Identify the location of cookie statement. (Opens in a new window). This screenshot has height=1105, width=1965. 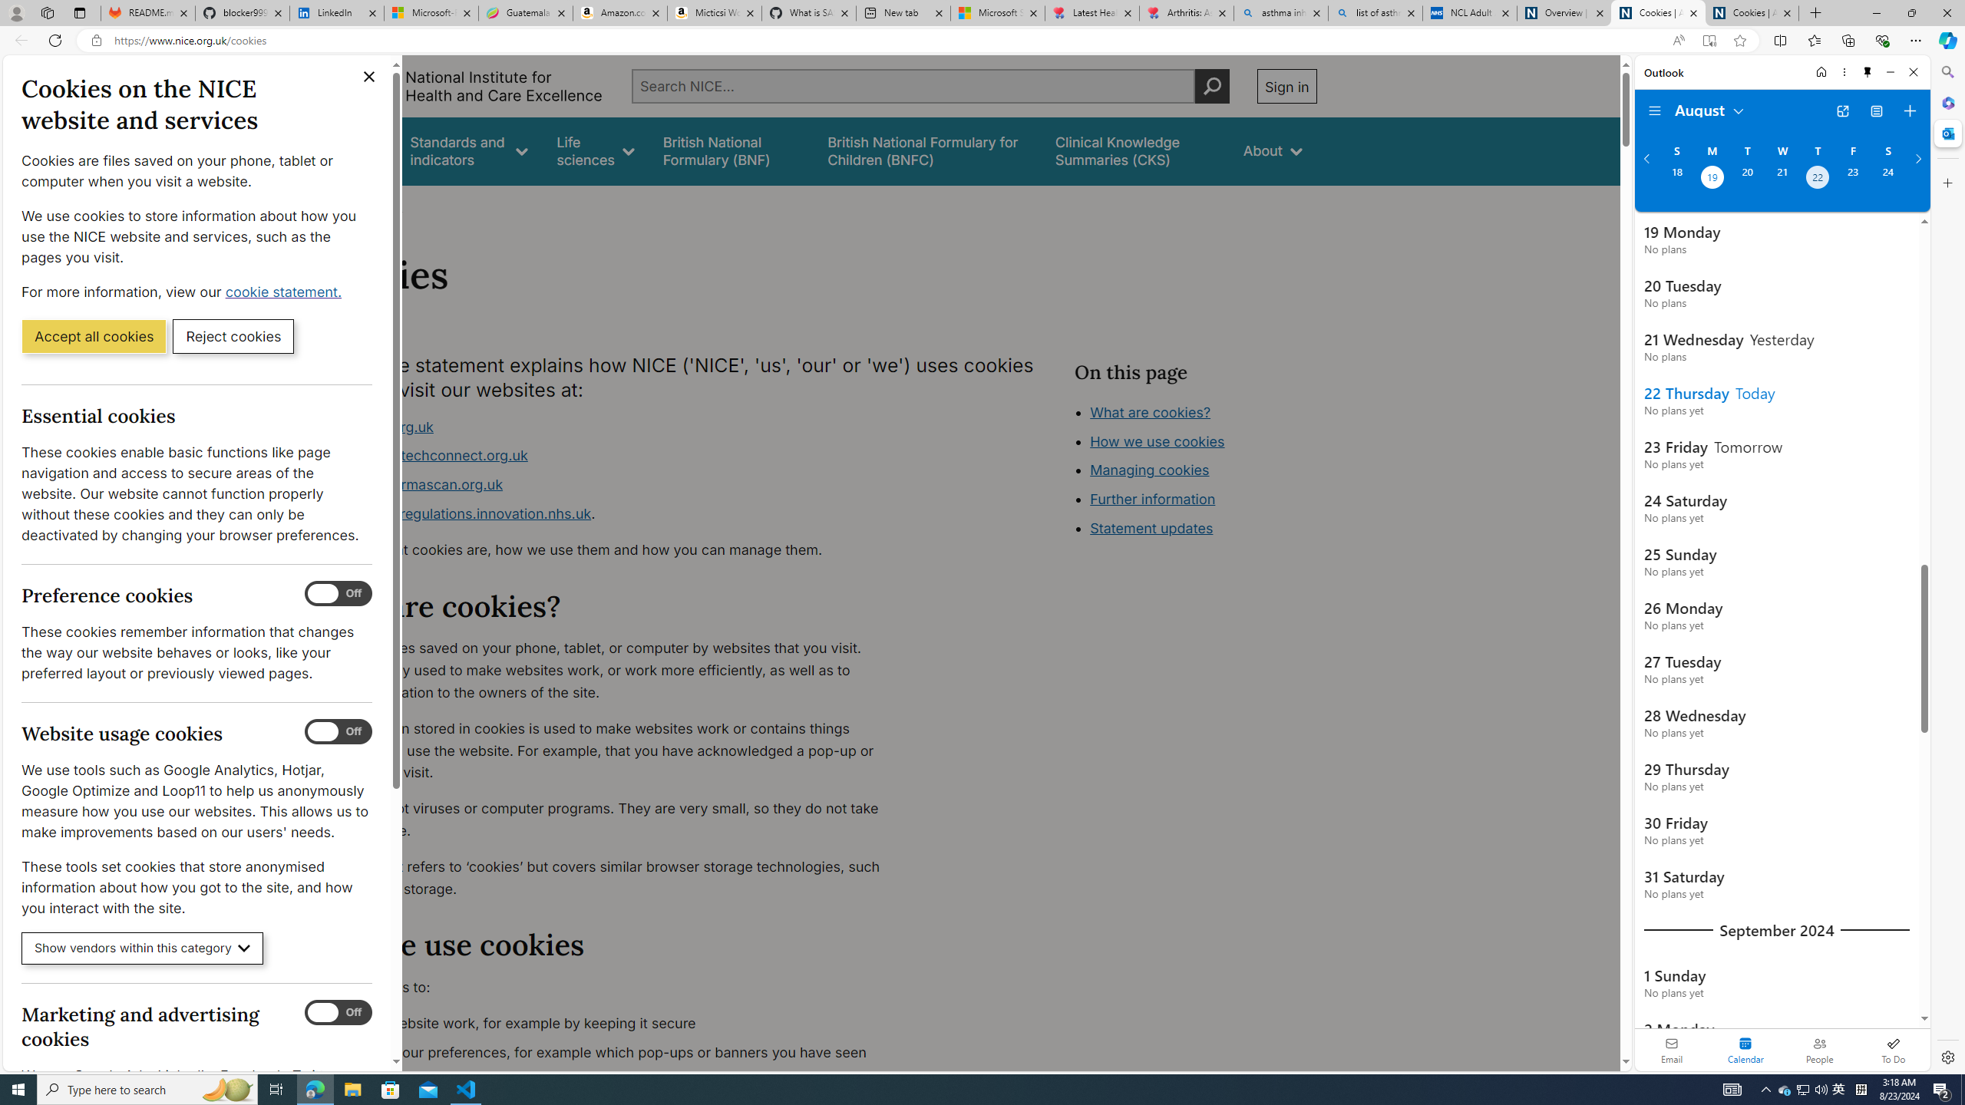
(286, 292).